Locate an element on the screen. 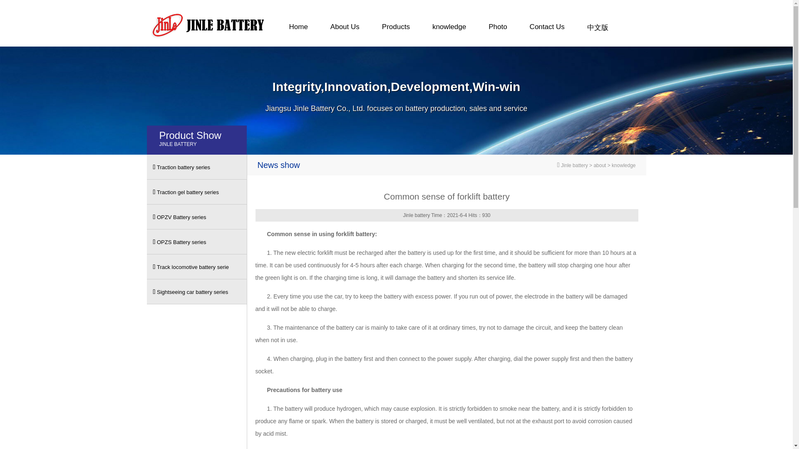 The image size is (799, 449). Home is located at coordinates (298, 28).